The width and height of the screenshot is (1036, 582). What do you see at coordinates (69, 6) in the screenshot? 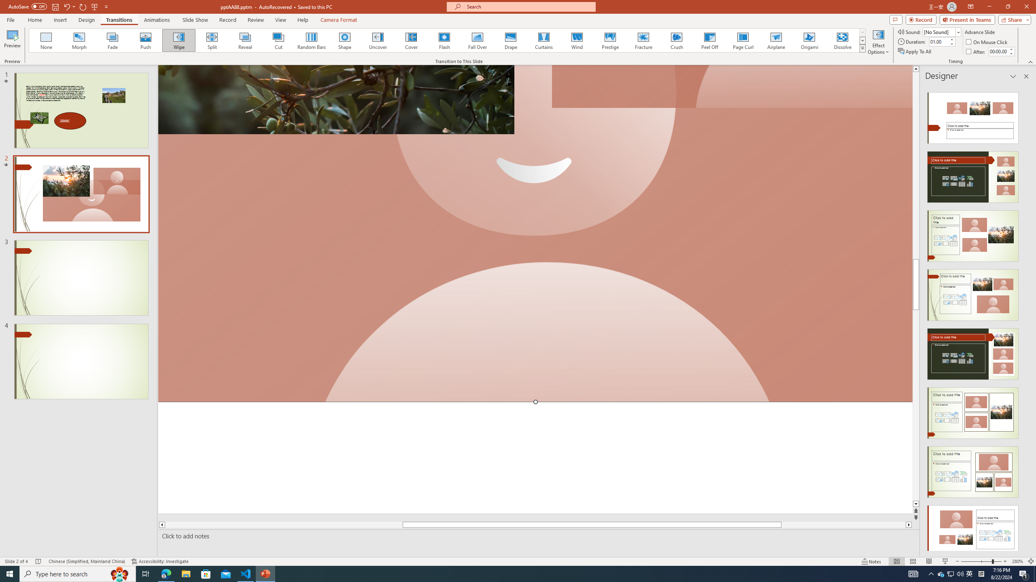
I see `Undo` at bounding box center [69, 6].